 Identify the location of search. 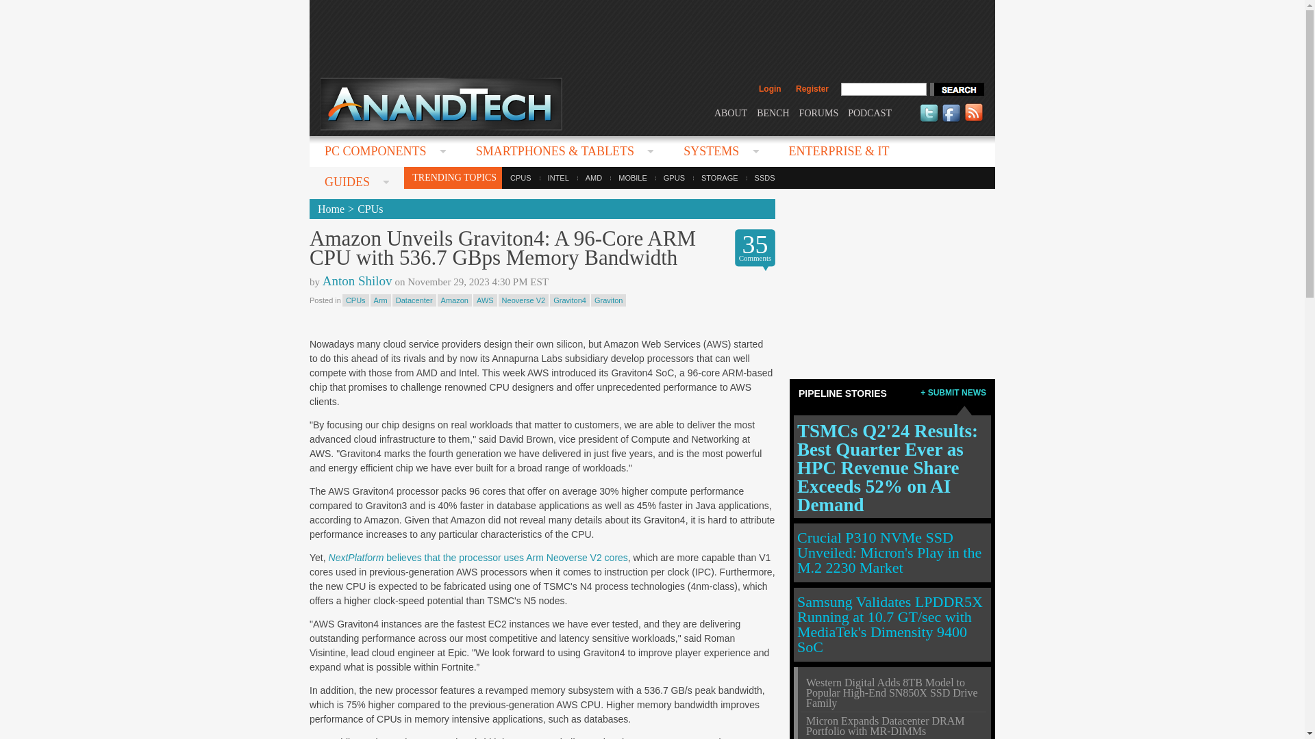
(956, 89).